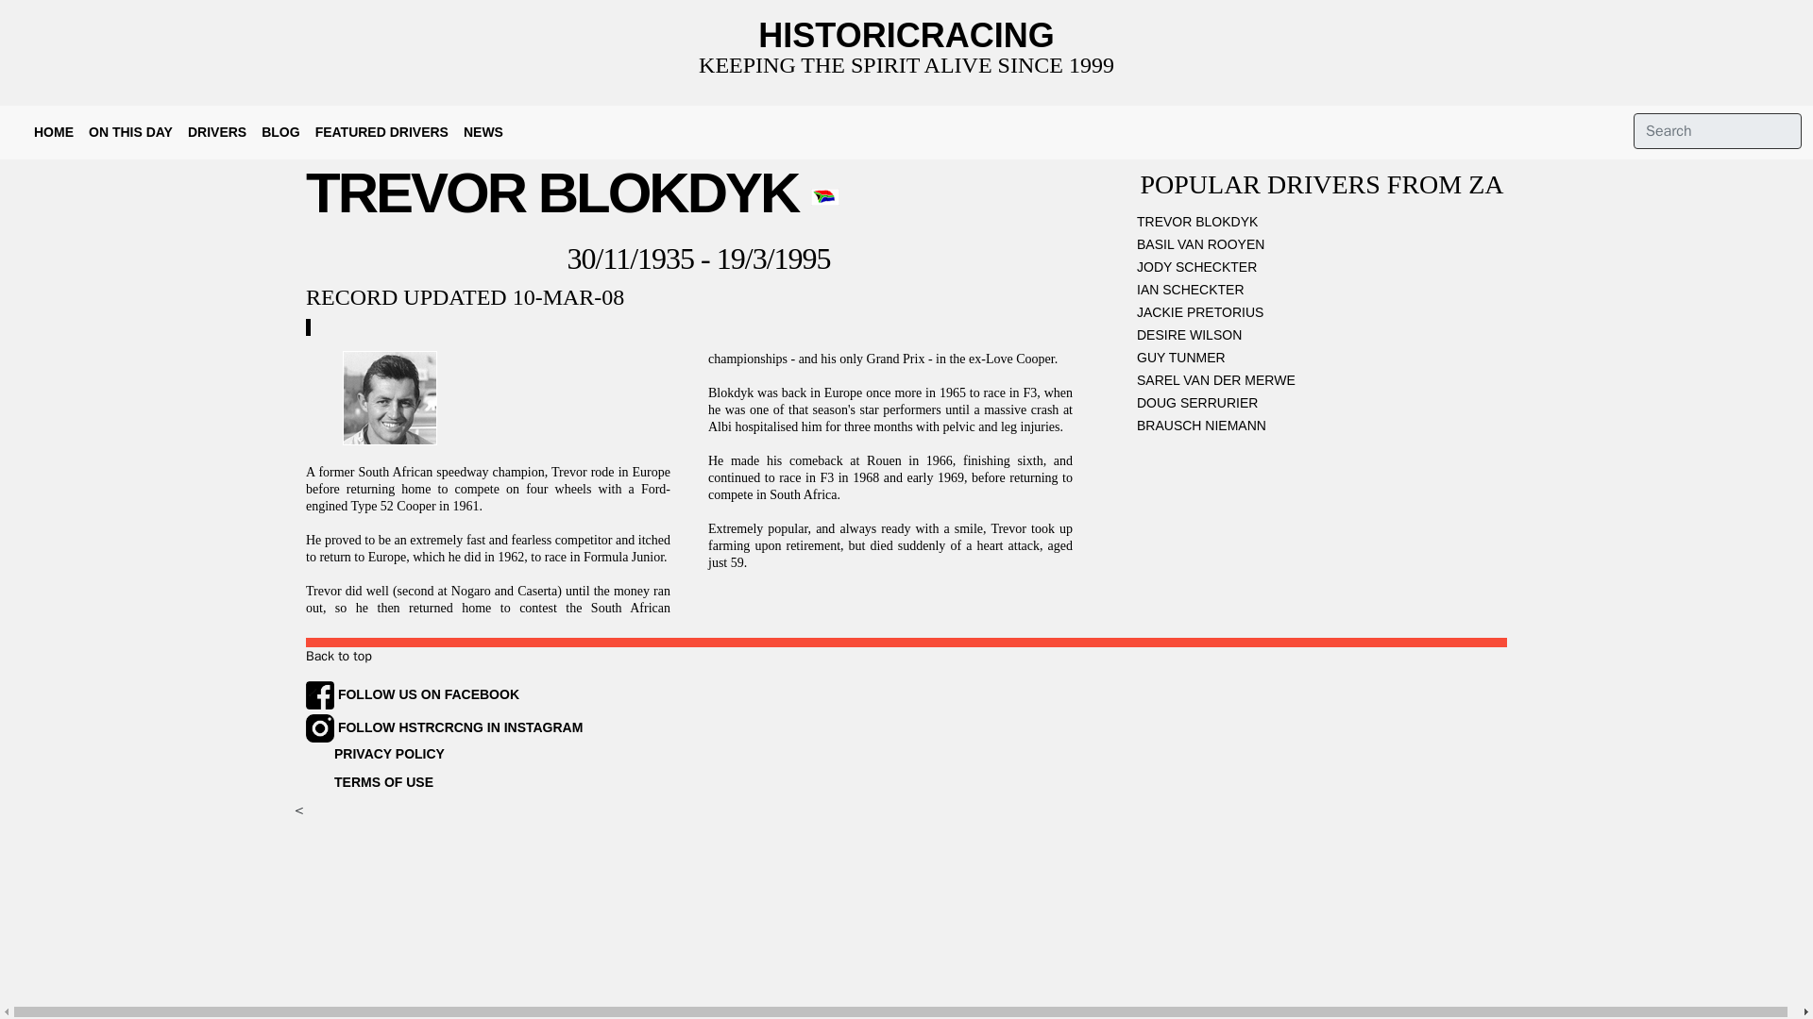  I want to click on HOME, so click(54, 132).